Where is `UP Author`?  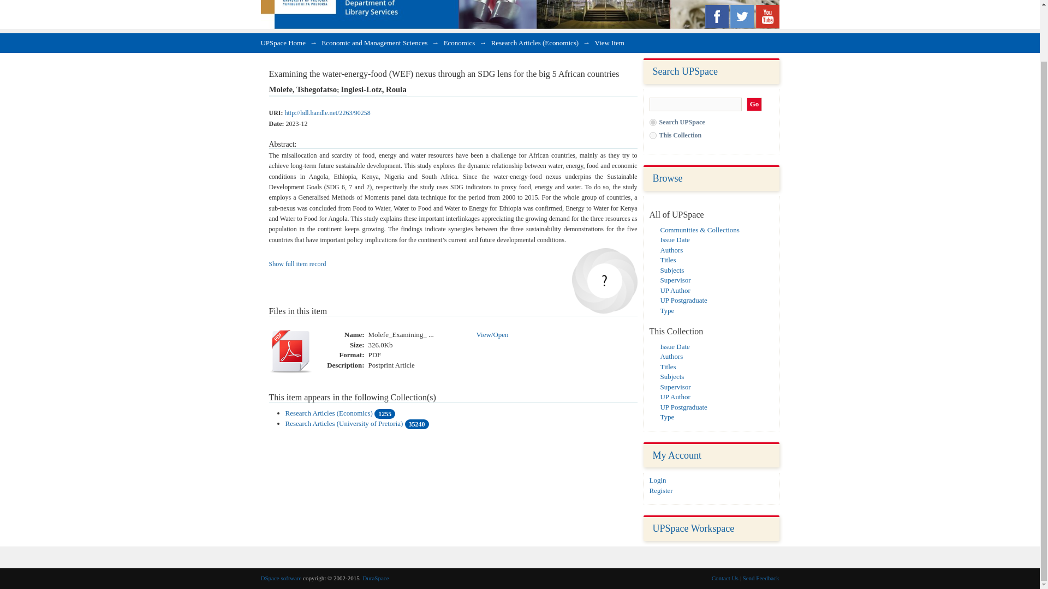 UP Author is located at coordinates (675, 397).